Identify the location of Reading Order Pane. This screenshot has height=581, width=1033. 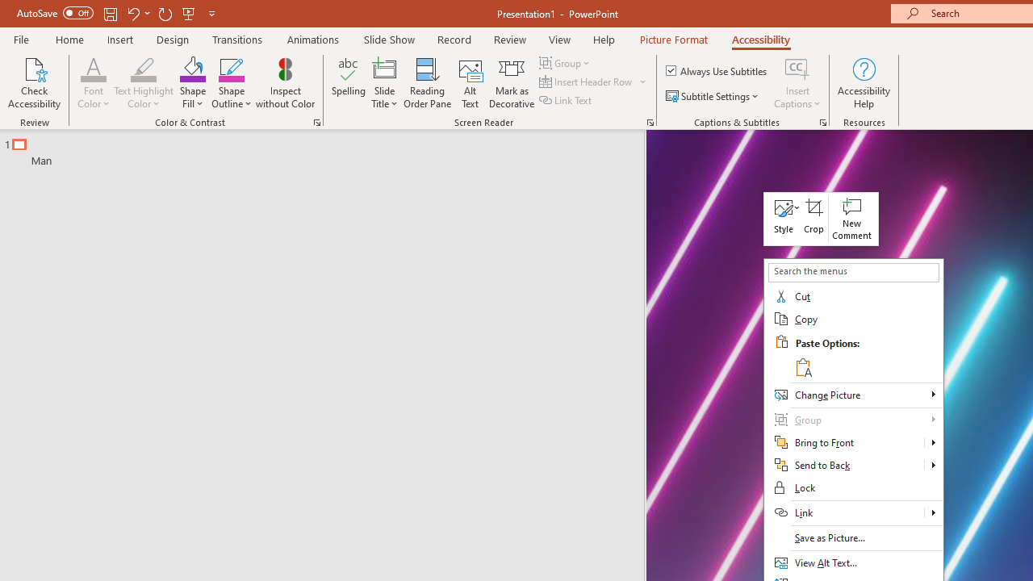
(427, 82).